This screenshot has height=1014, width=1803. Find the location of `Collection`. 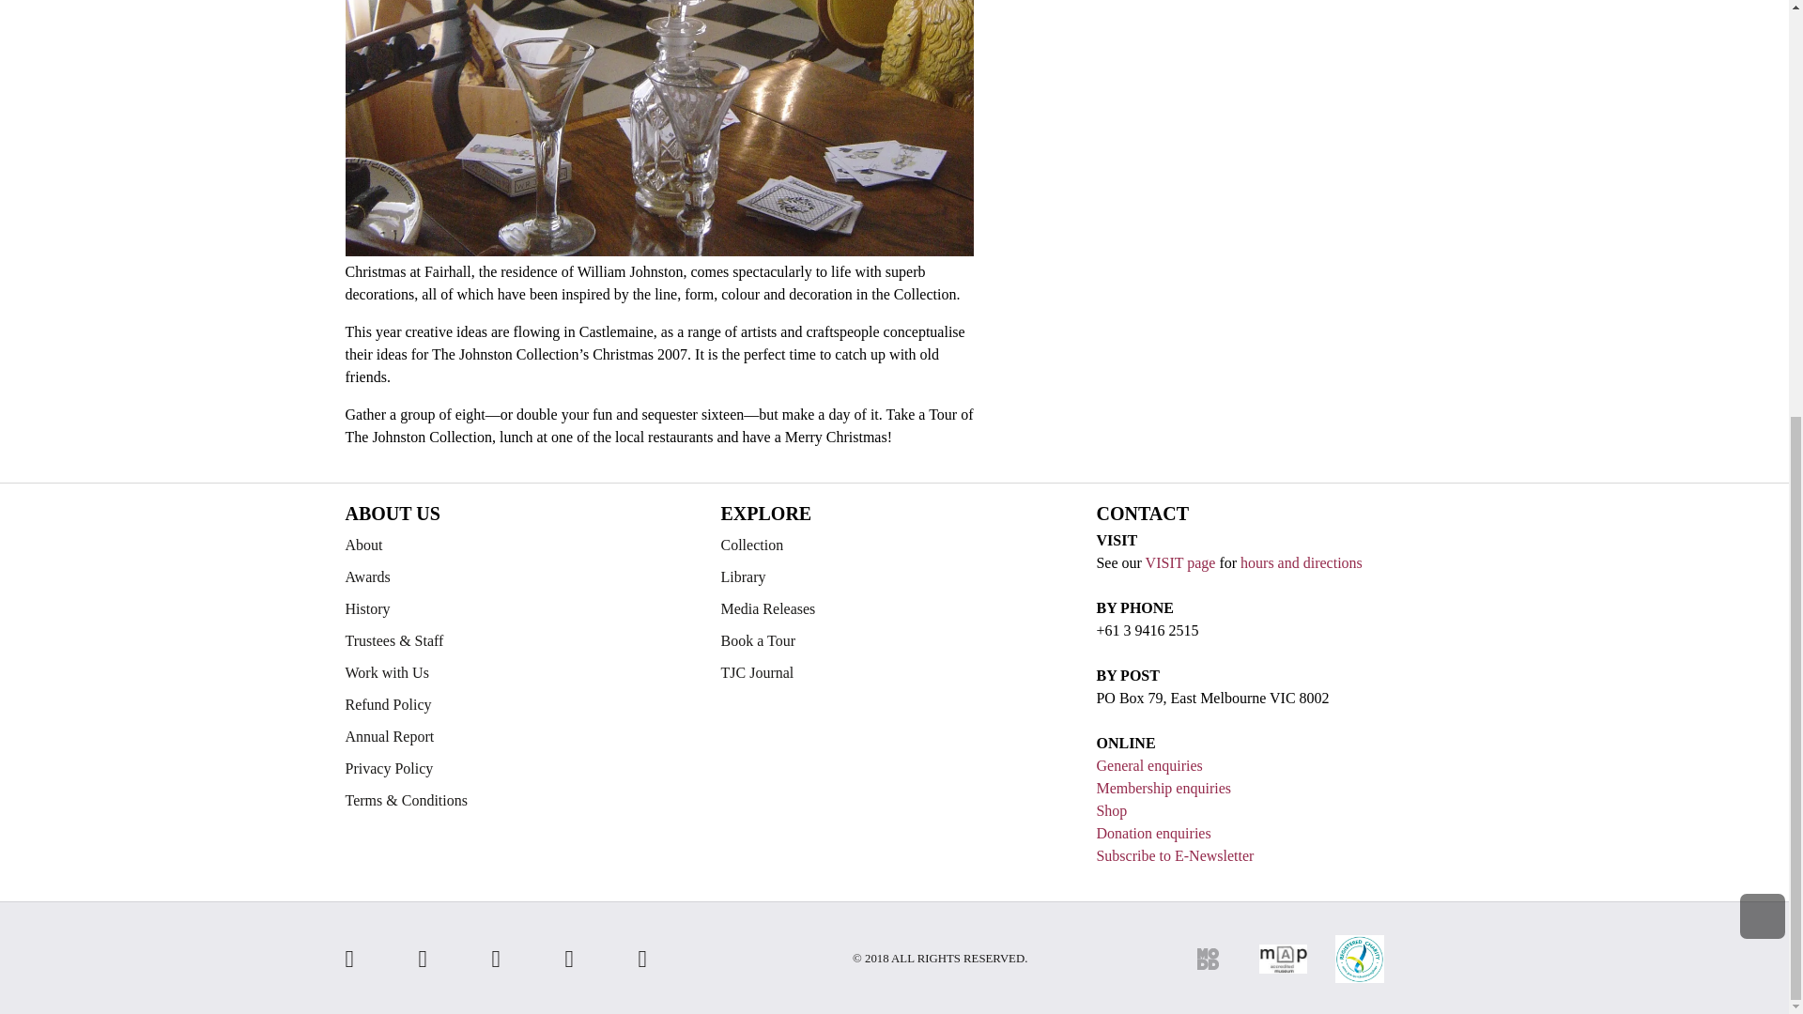

Collection is located at coordinates (893, 545).